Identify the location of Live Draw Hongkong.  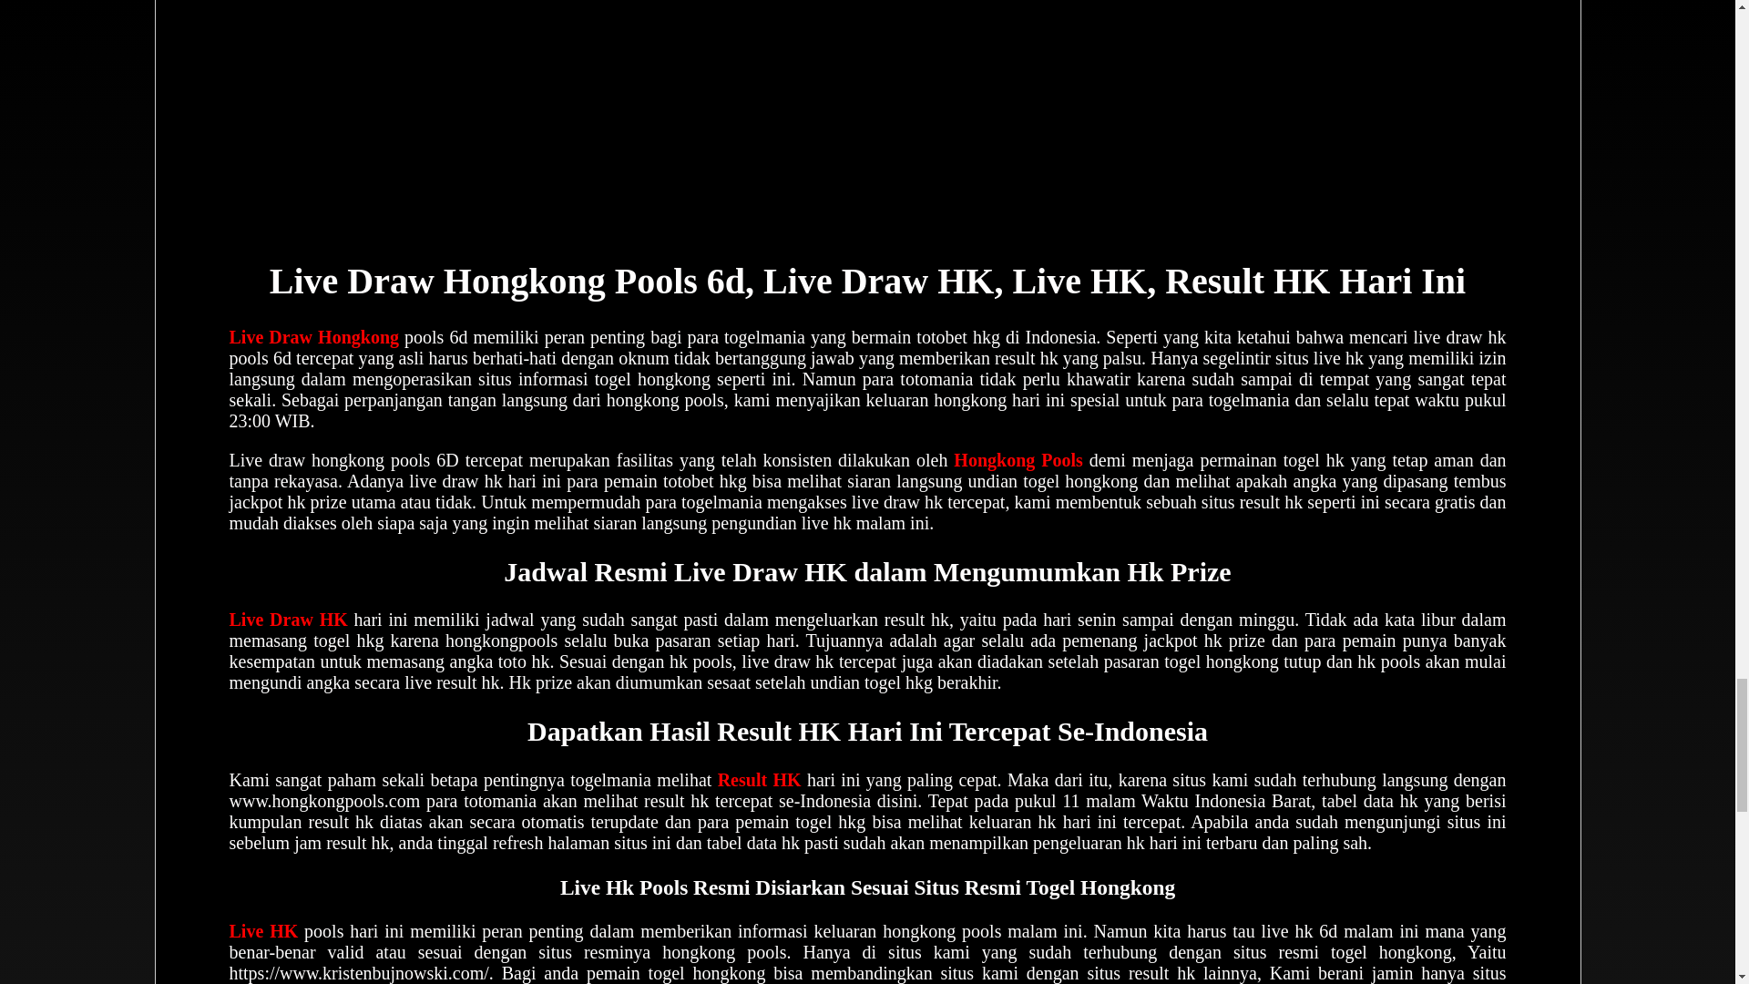
(314, 337).